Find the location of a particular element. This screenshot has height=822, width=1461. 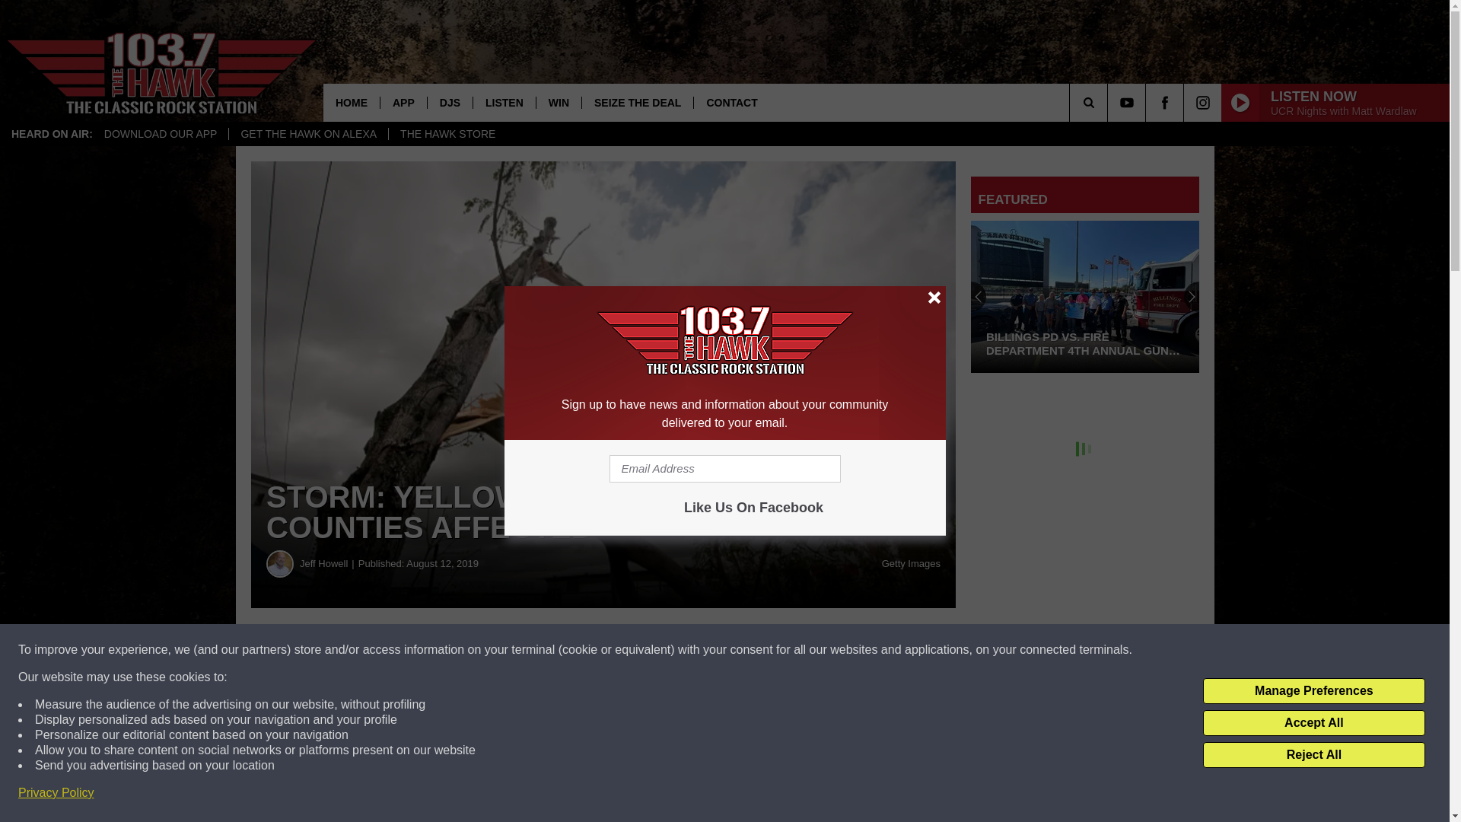

Reject All is located at coordinates (1313, 755).